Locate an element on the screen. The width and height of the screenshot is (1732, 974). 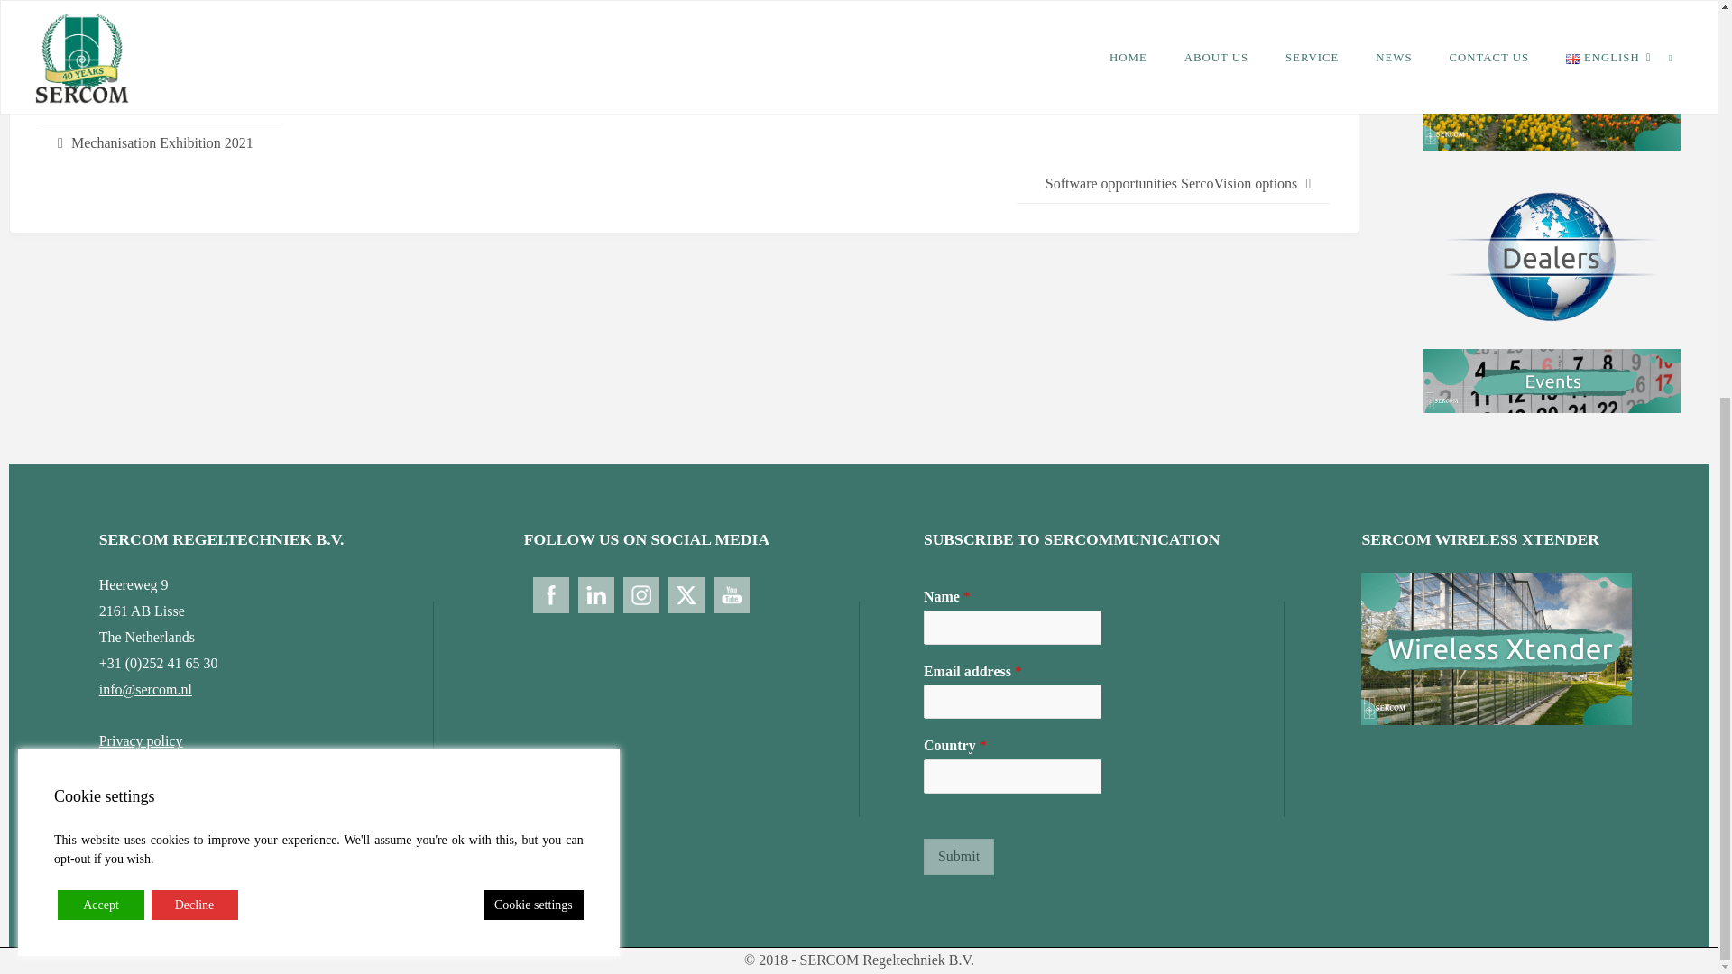
Facebook is located at coordinates (56, 63).